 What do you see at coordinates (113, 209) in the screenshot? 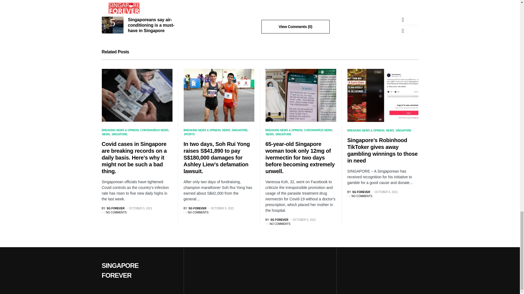
I see `View all posts by SG Forever` at bounding box center [113, 209].